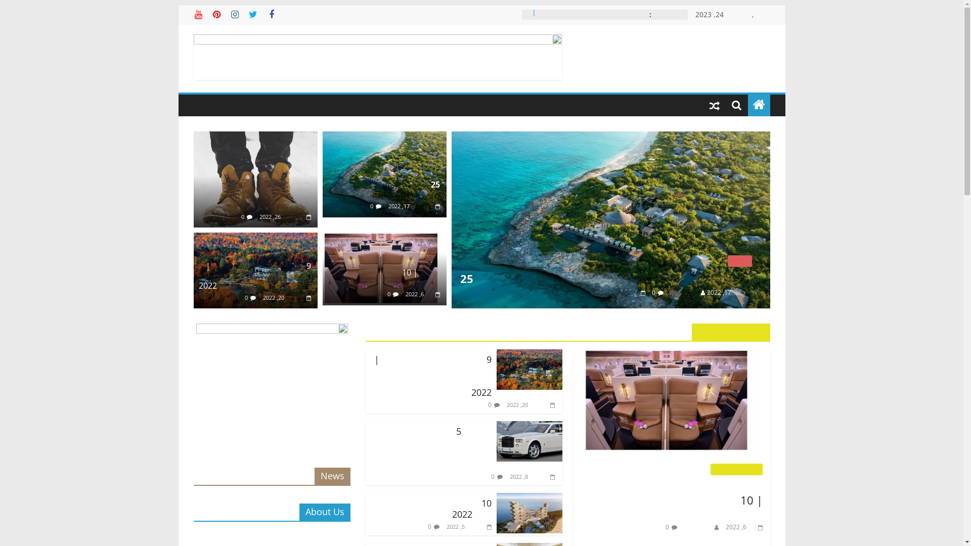  Describe the element at coordinates (243, 216) in the screenshot. I see `0` at that location.